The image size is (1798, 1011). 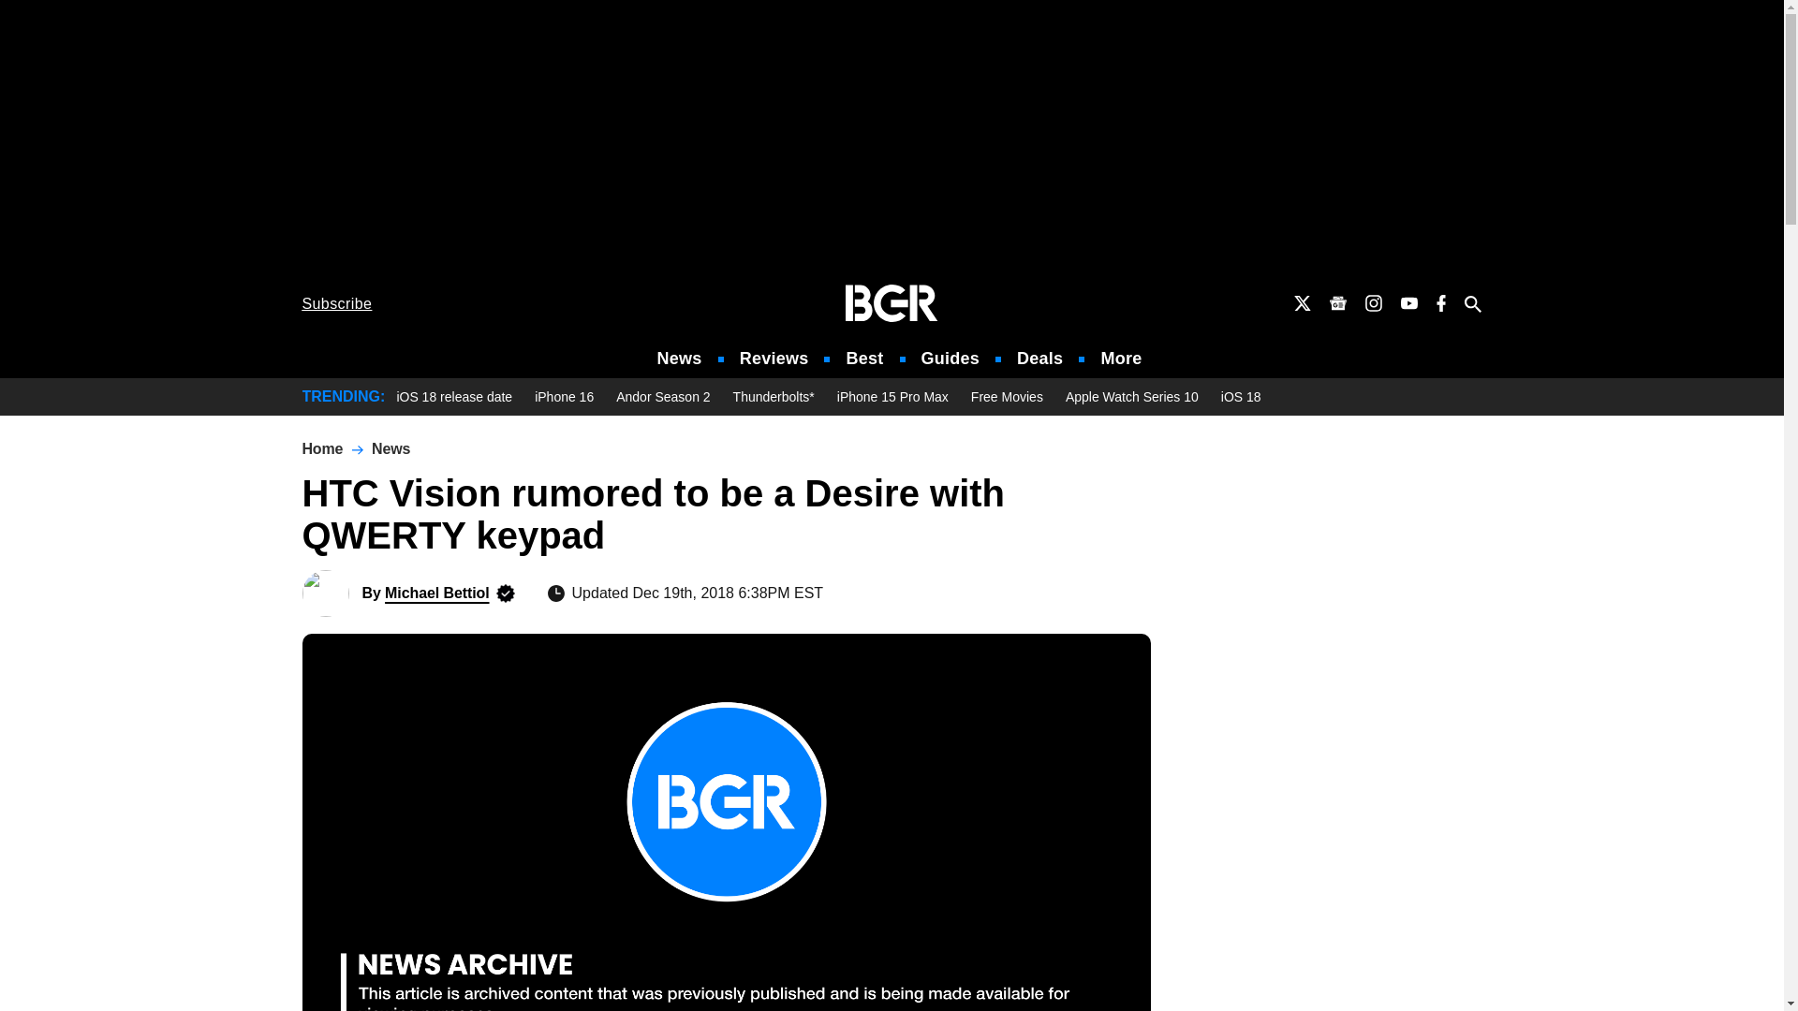 I want to click on Subscribe, so click(x=337, y=303).